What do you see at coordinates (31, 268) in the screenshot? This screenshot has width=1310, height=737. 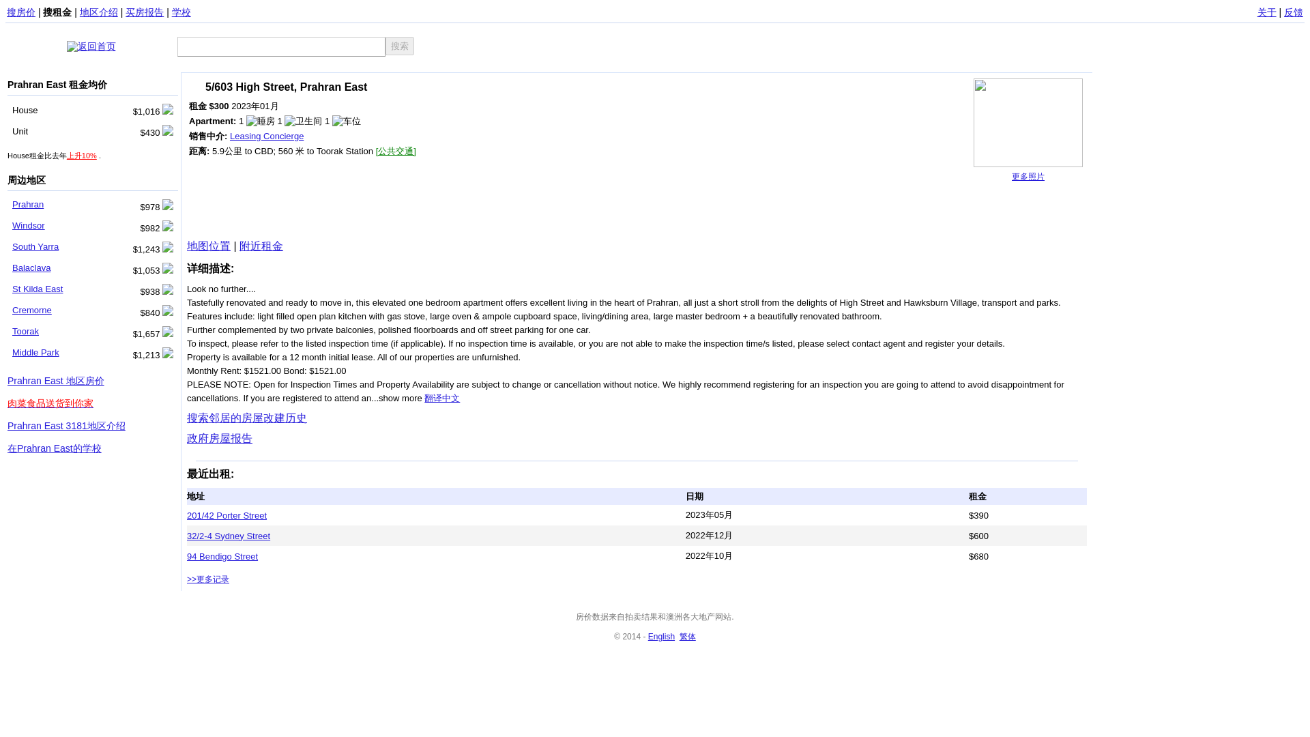 I see `Balaclava` at bounding box center [31, 268].